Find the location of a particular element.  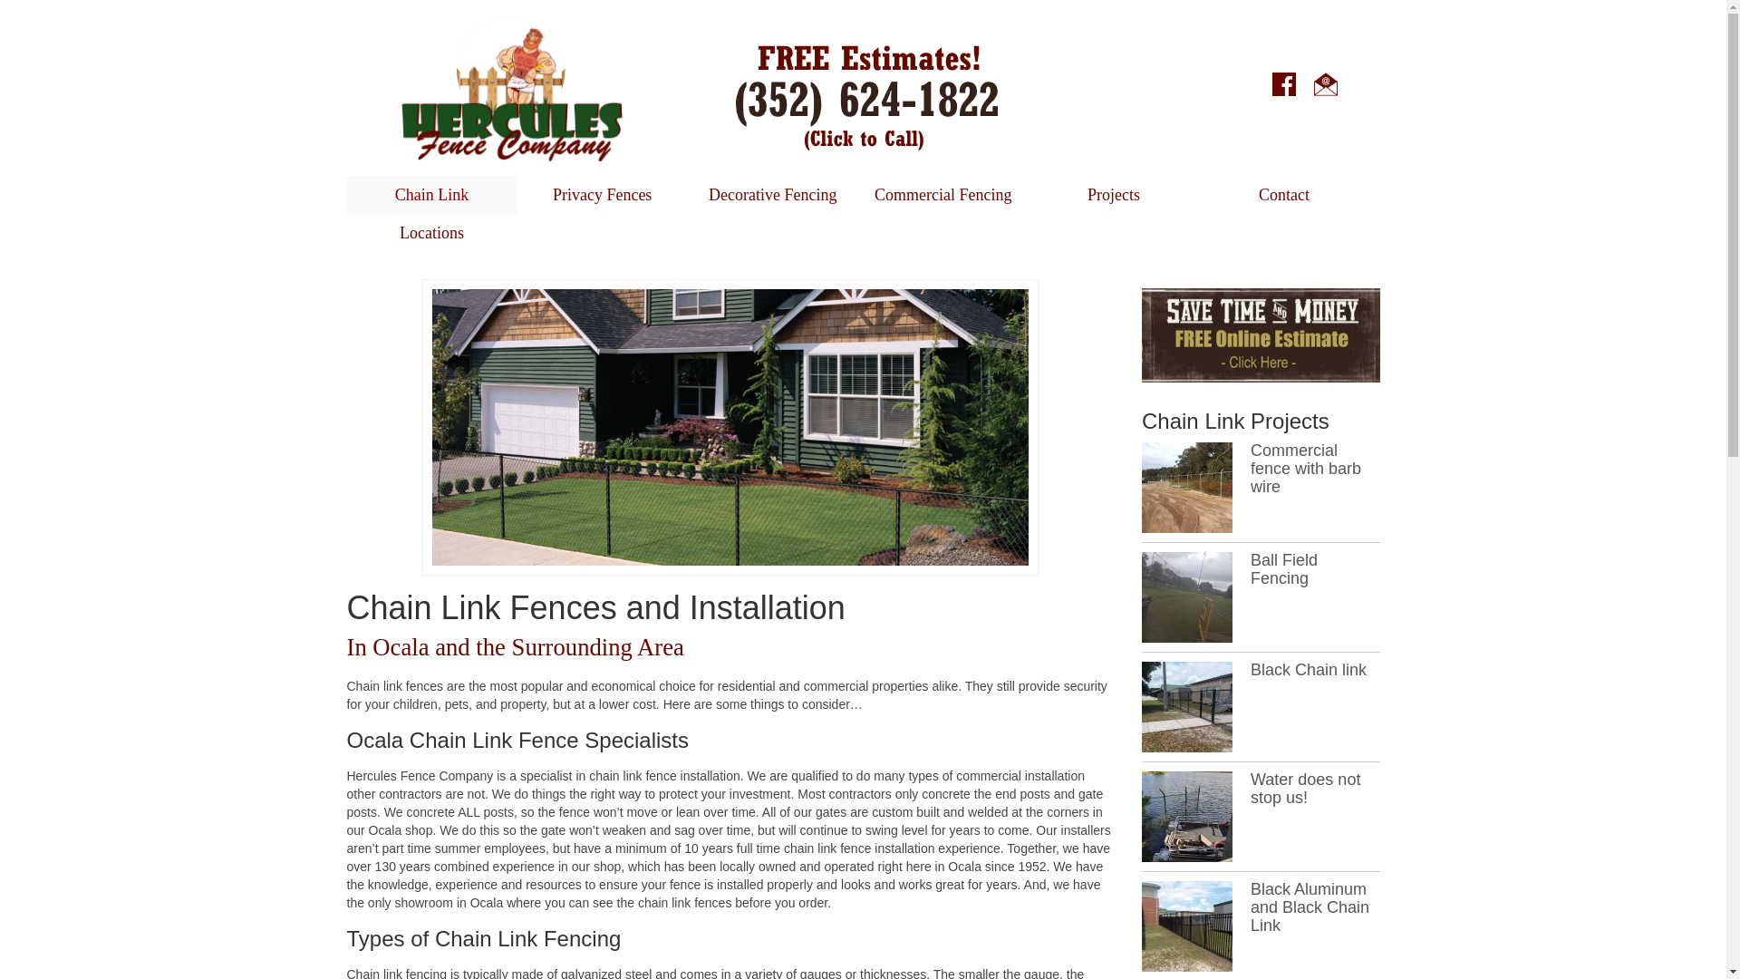

Locations is located at coordinates (431, 232).